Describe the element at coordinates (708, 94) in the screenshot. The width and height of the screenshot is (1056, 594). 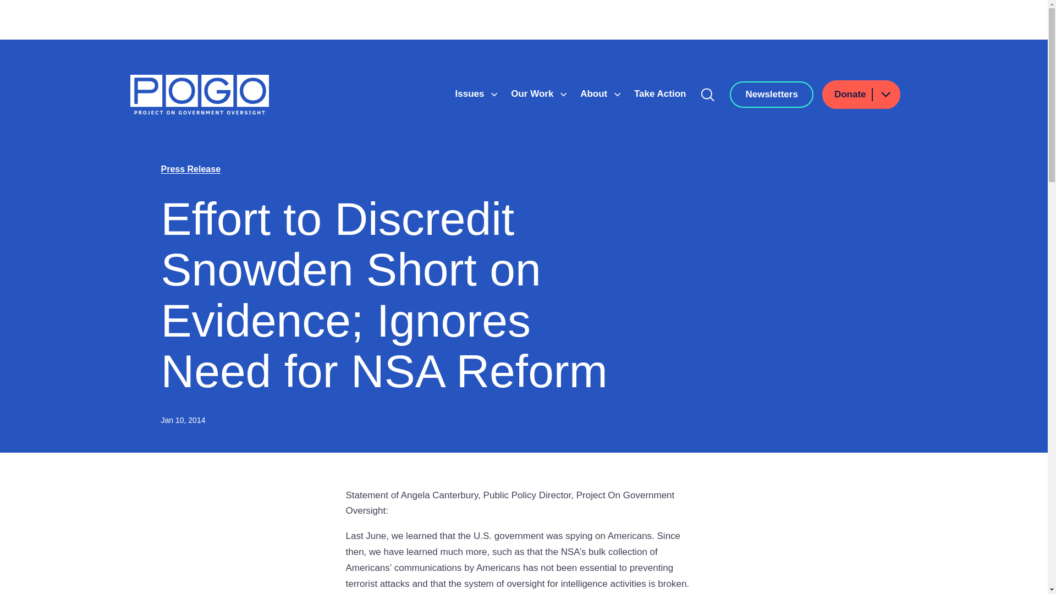
I see `Search` at that location.